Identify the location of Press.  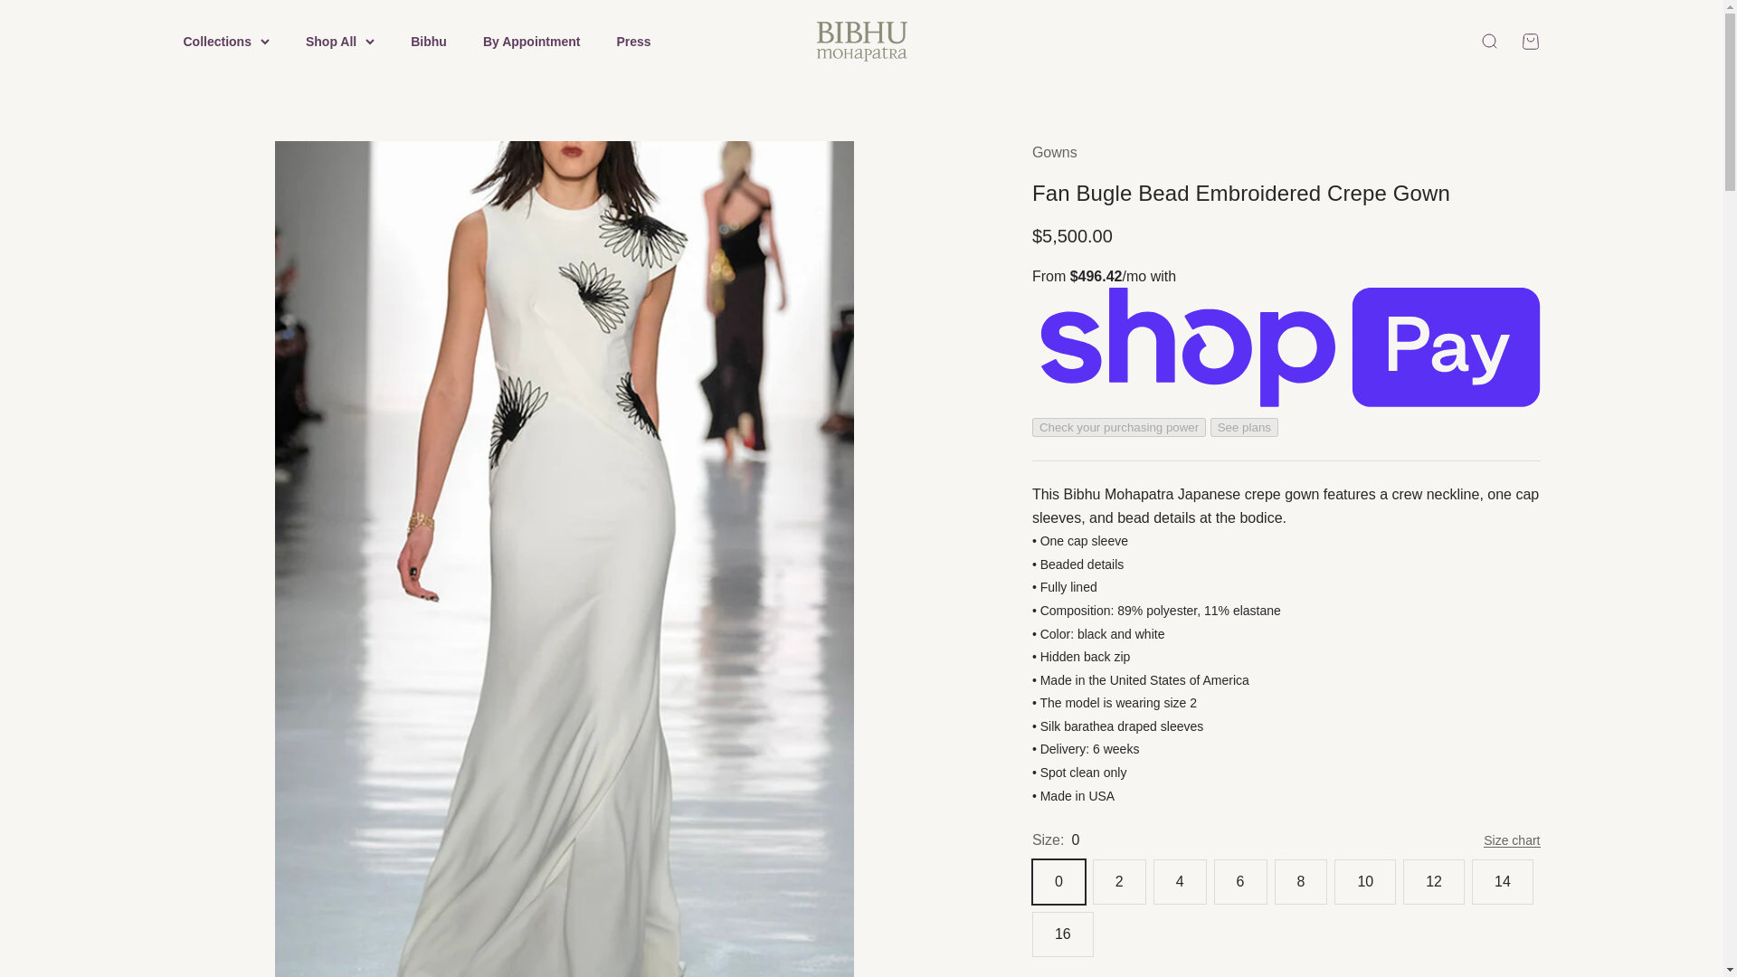
(633, 42).